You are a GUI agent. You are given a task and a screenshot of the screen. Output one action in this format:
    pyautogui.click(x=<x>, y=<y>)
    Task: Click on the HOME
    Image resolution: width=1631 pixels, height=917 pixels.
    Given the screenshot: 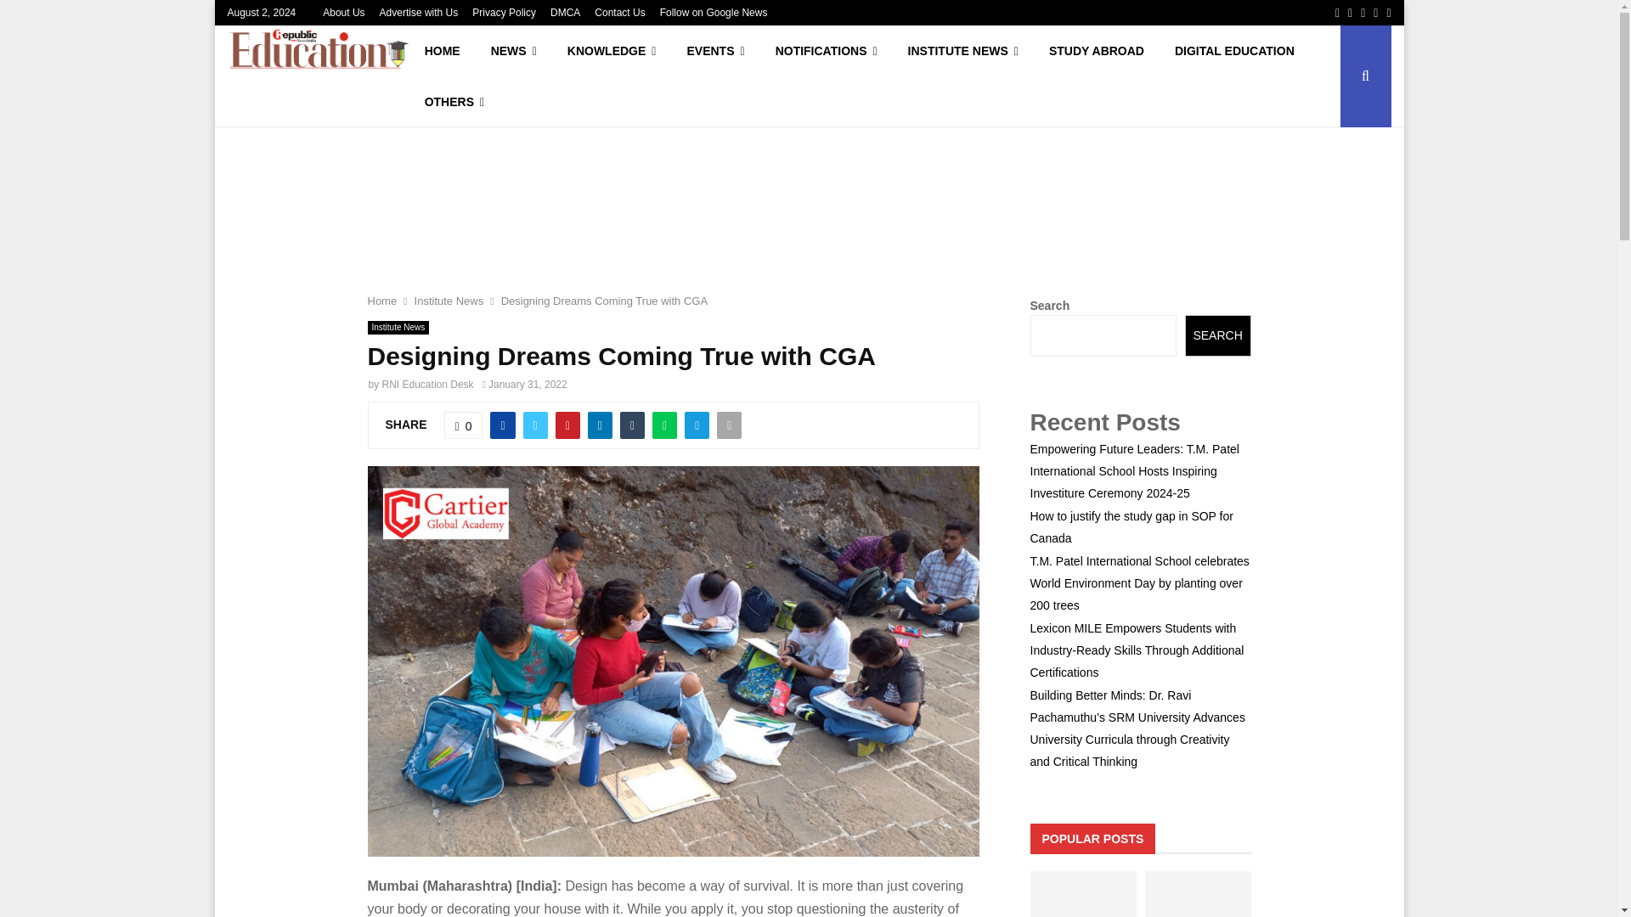 What is the action you would take?
    pyautogui.click(x=442, y=51)
    